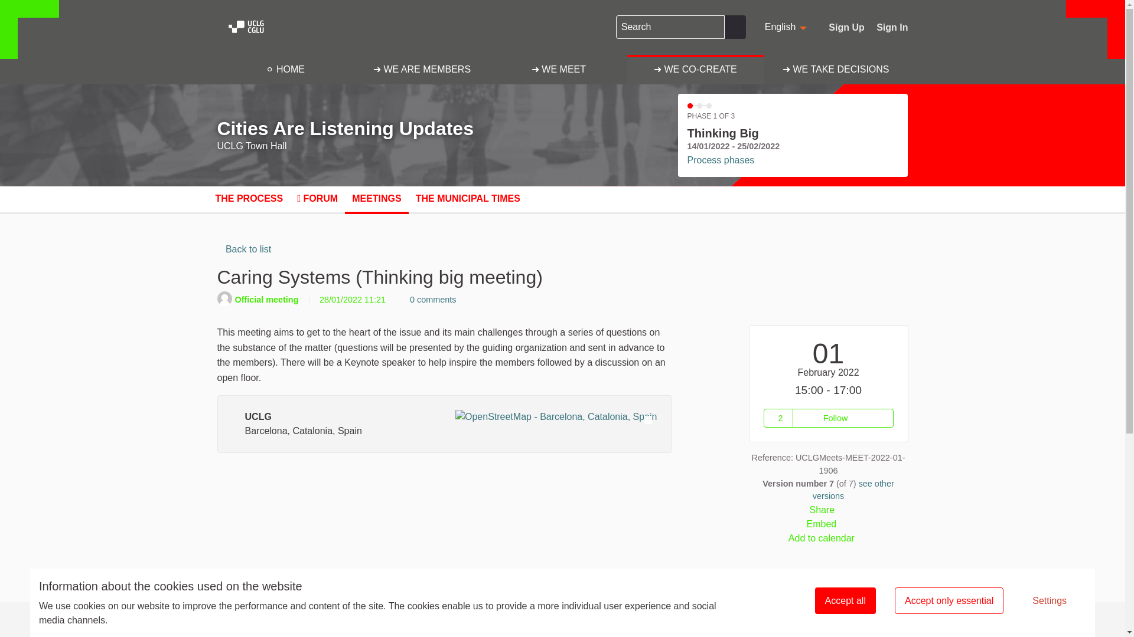 The width and height of the screenshot is (1134, 637). What do you see at coordinates (787, 27) in the screenshot?
I see `code` at bounding box center [787, 27].